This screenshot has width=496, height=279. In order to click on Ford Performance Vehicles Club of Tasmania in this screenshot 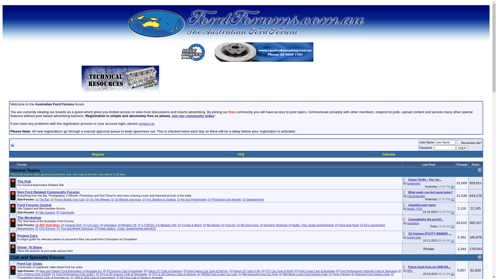, I will do `click(368, 271)`.